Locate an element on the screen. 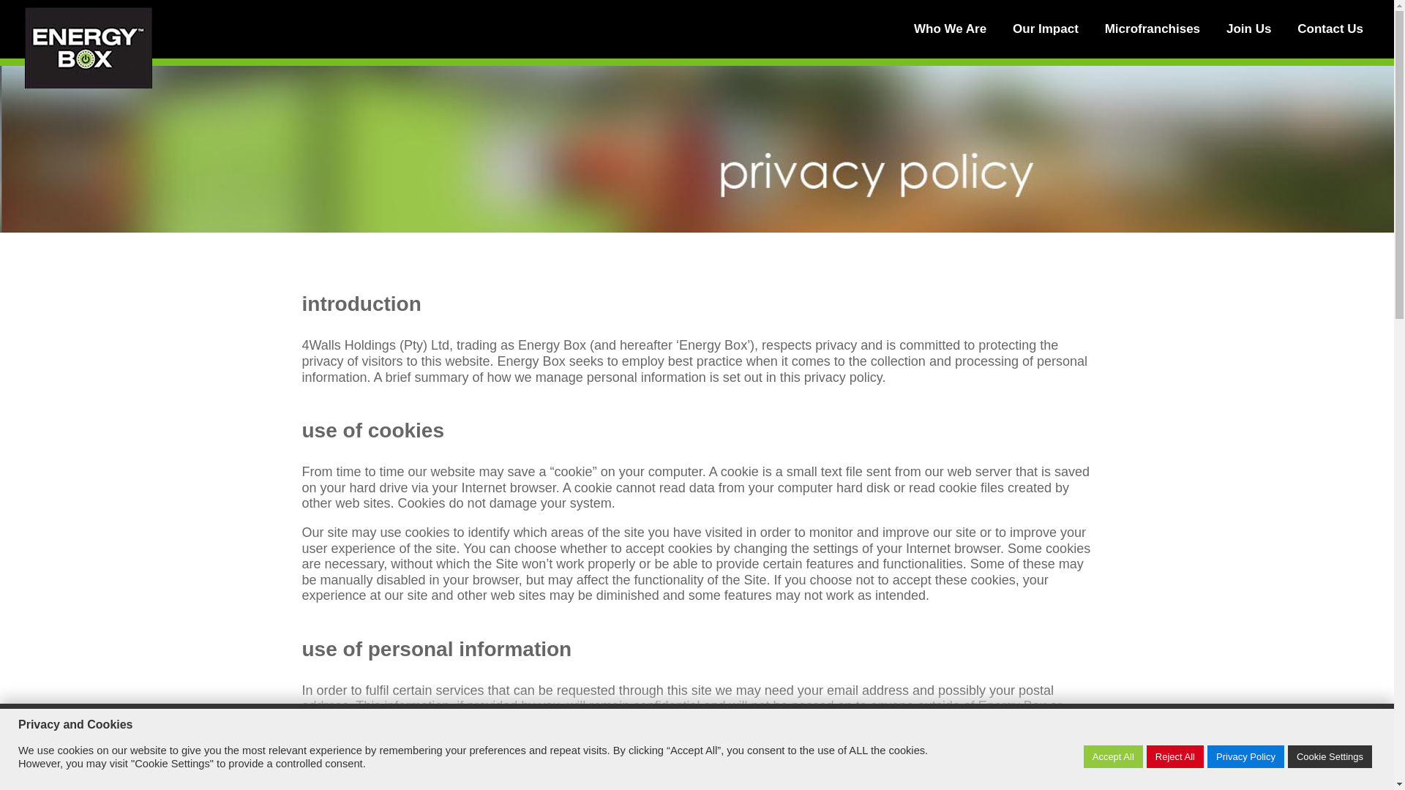 The height and width of the screenshot is (790, 1405). Microfranchises is located at coordinates (1155, 41).